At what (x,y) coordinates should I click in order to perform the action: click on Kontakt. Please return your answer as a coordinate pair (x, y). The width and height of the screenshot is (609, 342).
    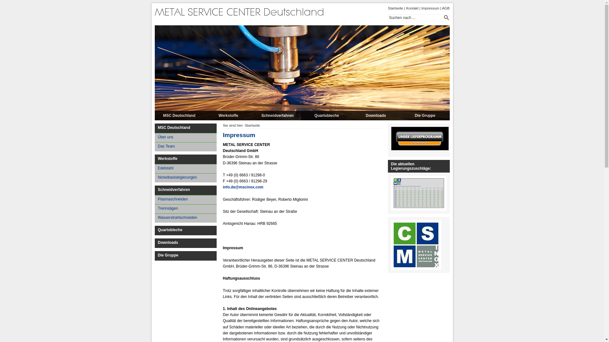
    Looking at the image, I should click on (412, 8).